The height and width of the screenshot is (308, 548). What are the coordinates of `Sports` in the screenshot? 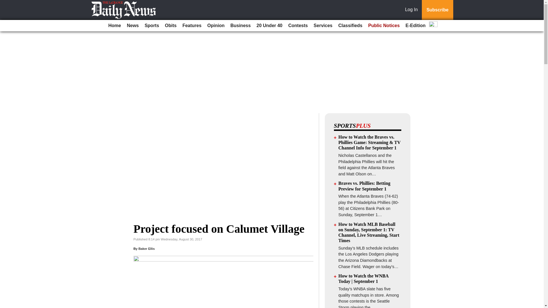 It's located at (152, 26).